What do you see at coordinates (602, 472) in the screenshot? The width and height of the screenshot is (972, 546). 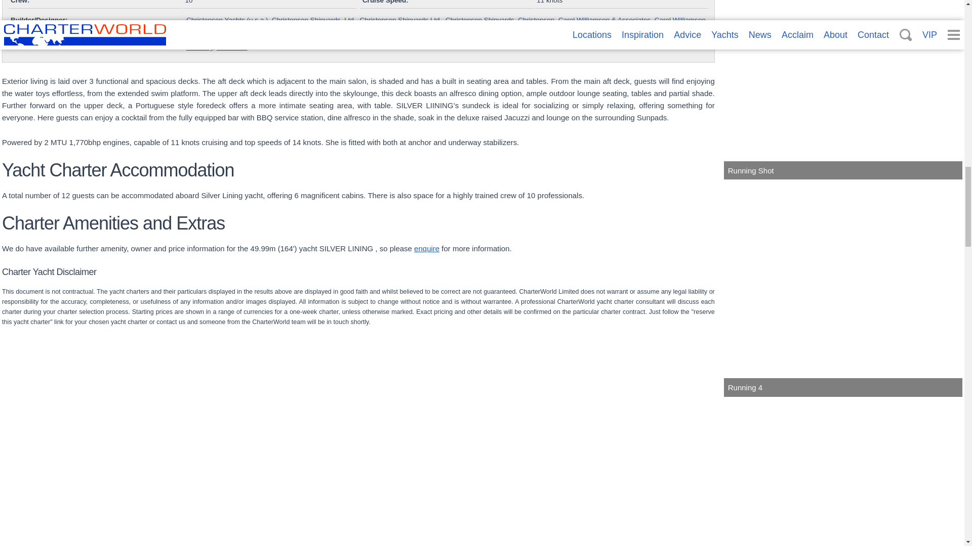 I see `Alfresco Dining Upper Aft Deck` at bounding box center [602, 472].